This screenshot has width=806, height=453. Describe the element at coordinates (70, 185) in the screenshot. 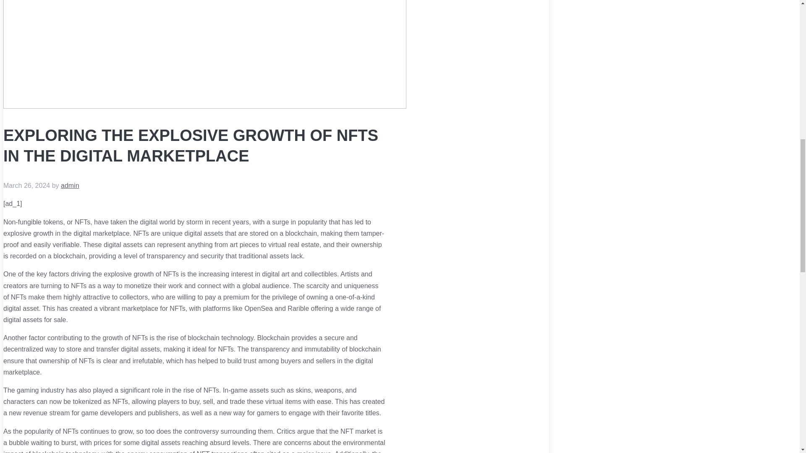

I see `View all posts by admin` at that location.